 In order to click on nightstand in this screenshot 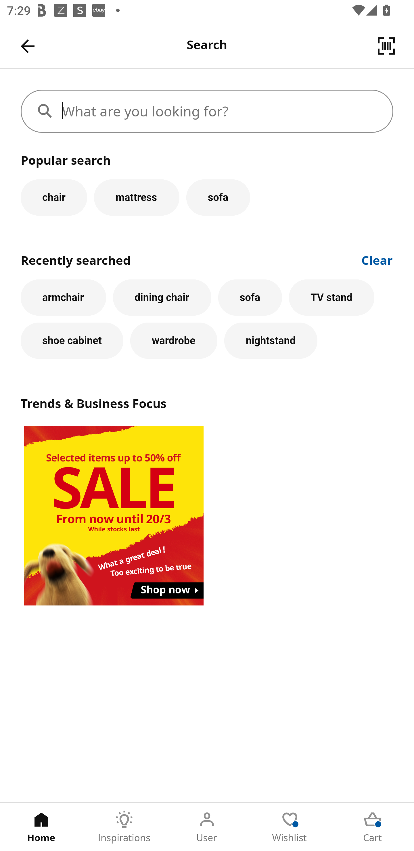, I will do `click(271, 341)`.